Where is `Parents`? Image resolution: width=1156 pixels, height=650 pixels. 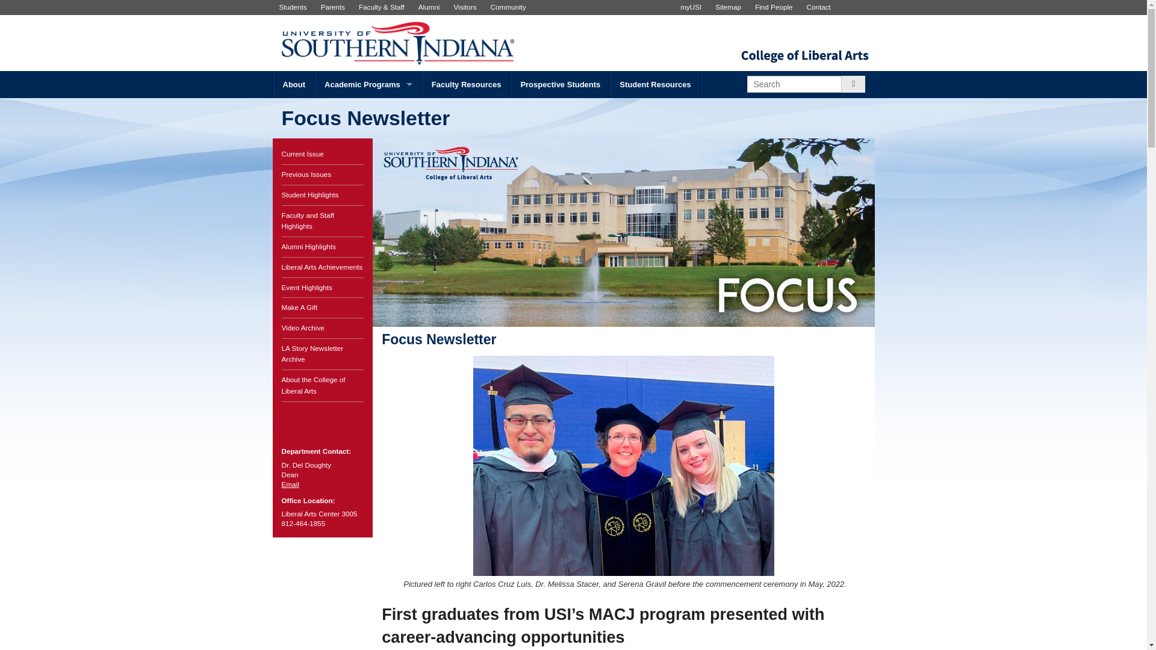 Parents is located at coordinates (332, 7).